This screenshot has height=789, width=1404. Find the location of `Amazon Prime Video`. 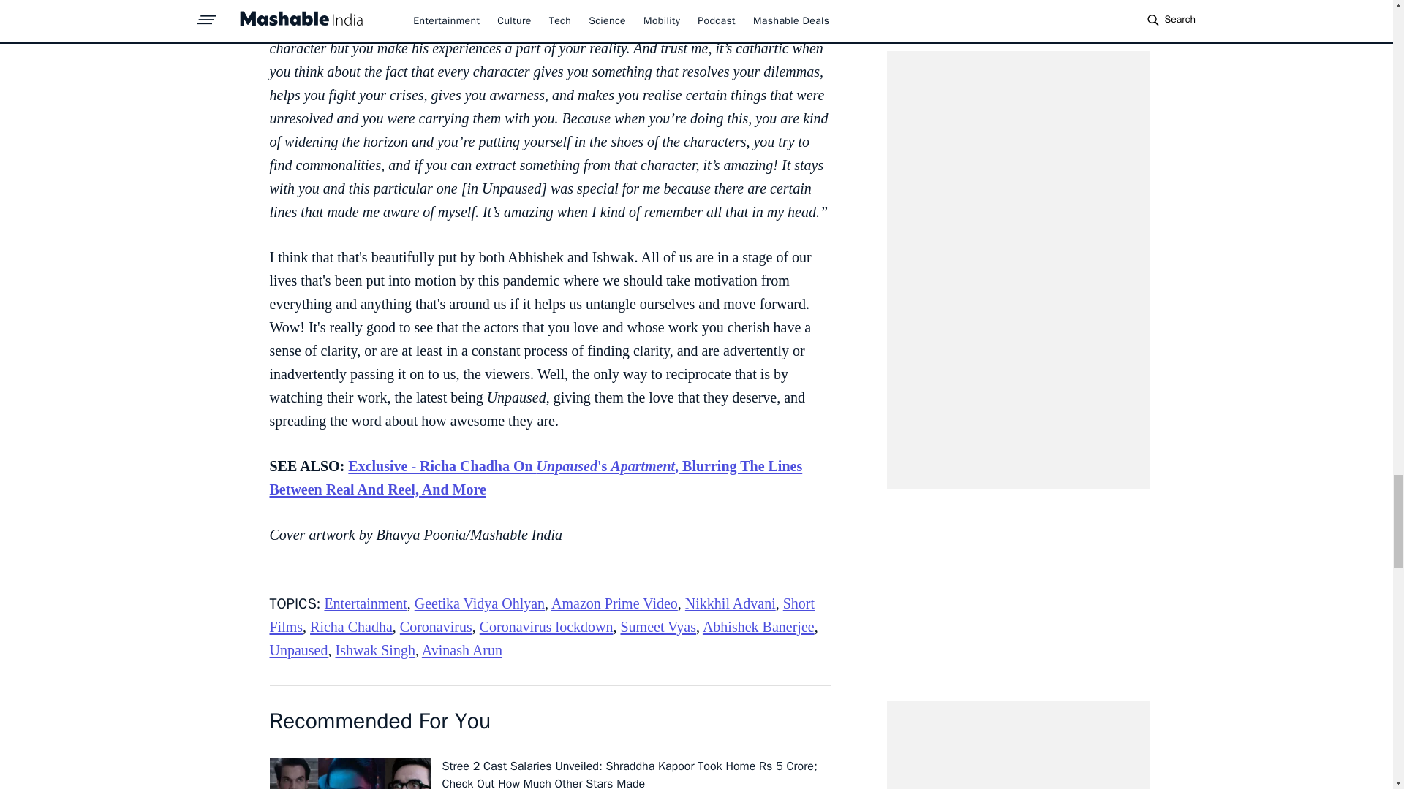

Amazon Prime Video is located at coordinates (614, 603).